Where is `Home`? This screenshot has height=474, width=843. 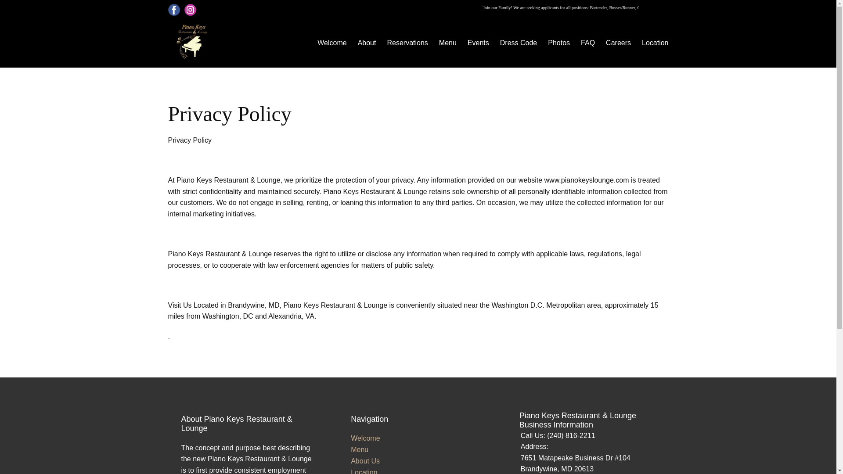
Home is located at coordinates (191, 43).